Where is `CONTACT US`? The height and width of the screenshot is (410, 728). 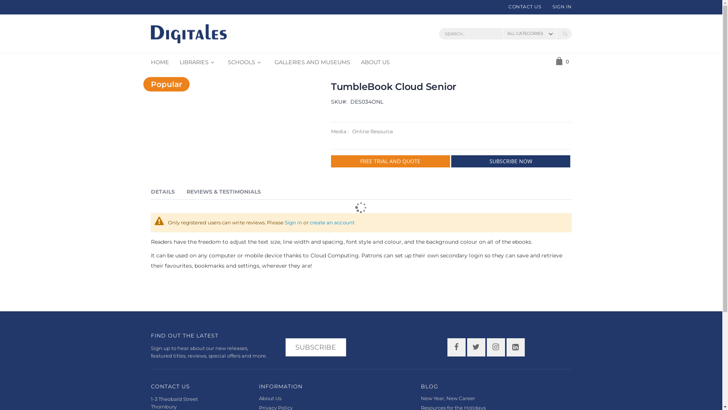
CONTACT US is located at coordinates (171, 386).